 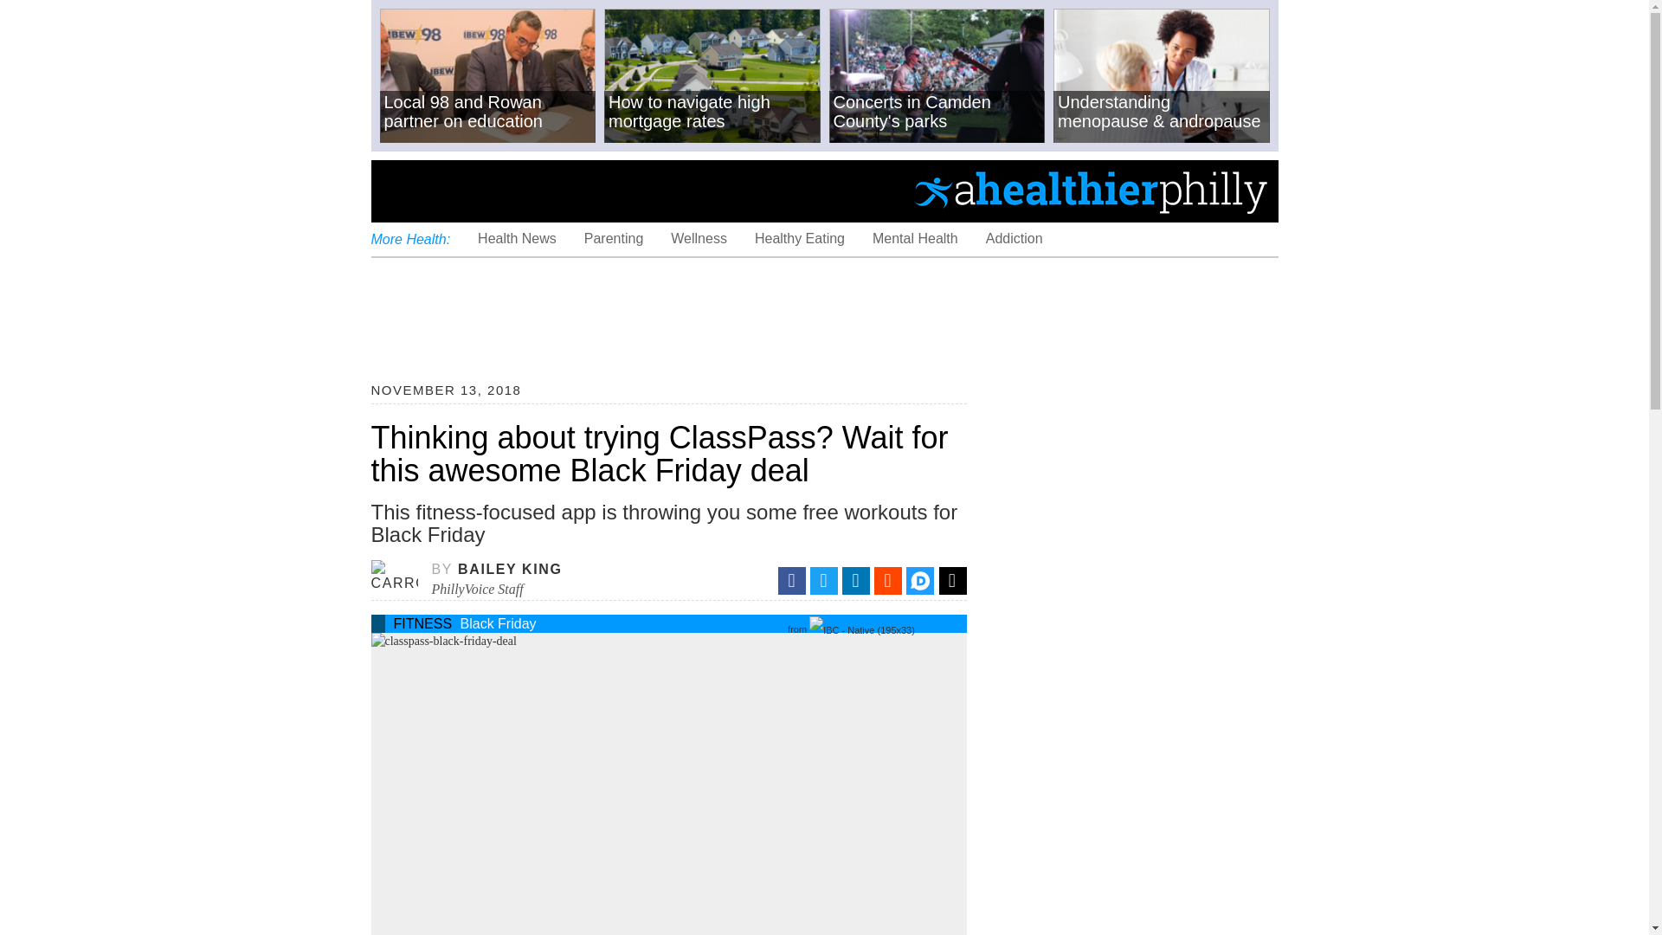 What do you see at coordinates (398, 190) in the screenshot?
I see `Menu` at bounding box center [398, 190].